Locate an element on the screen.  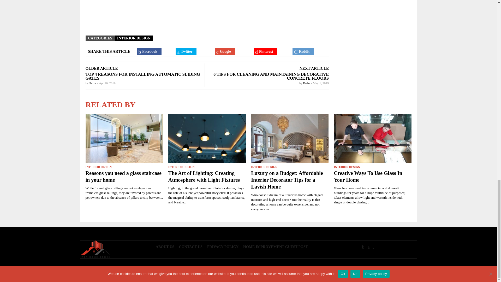
Parba is located at coordinates (93, 83).